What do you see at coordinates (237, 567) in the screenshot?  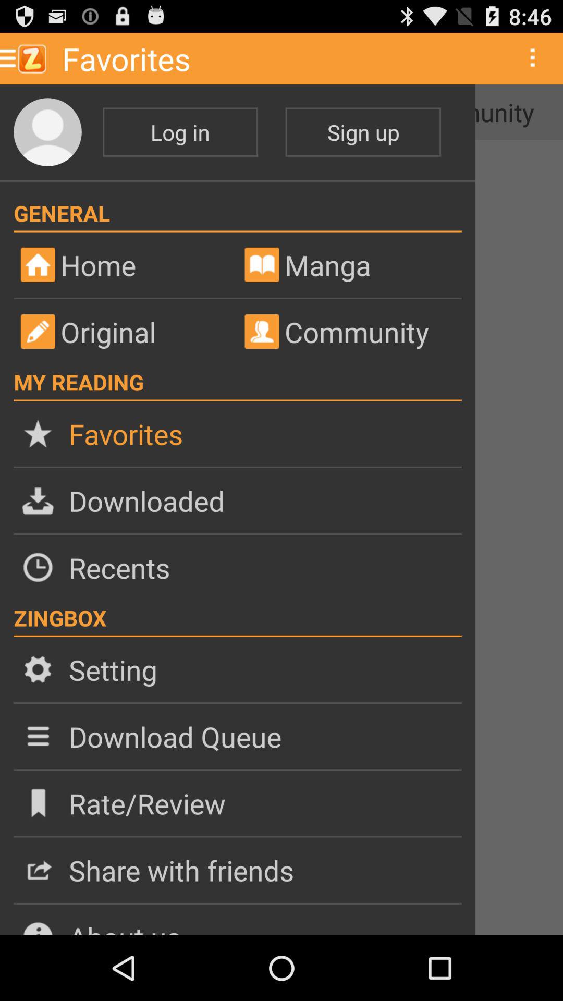 I see `click on recents` at bounding box center [237, 567].